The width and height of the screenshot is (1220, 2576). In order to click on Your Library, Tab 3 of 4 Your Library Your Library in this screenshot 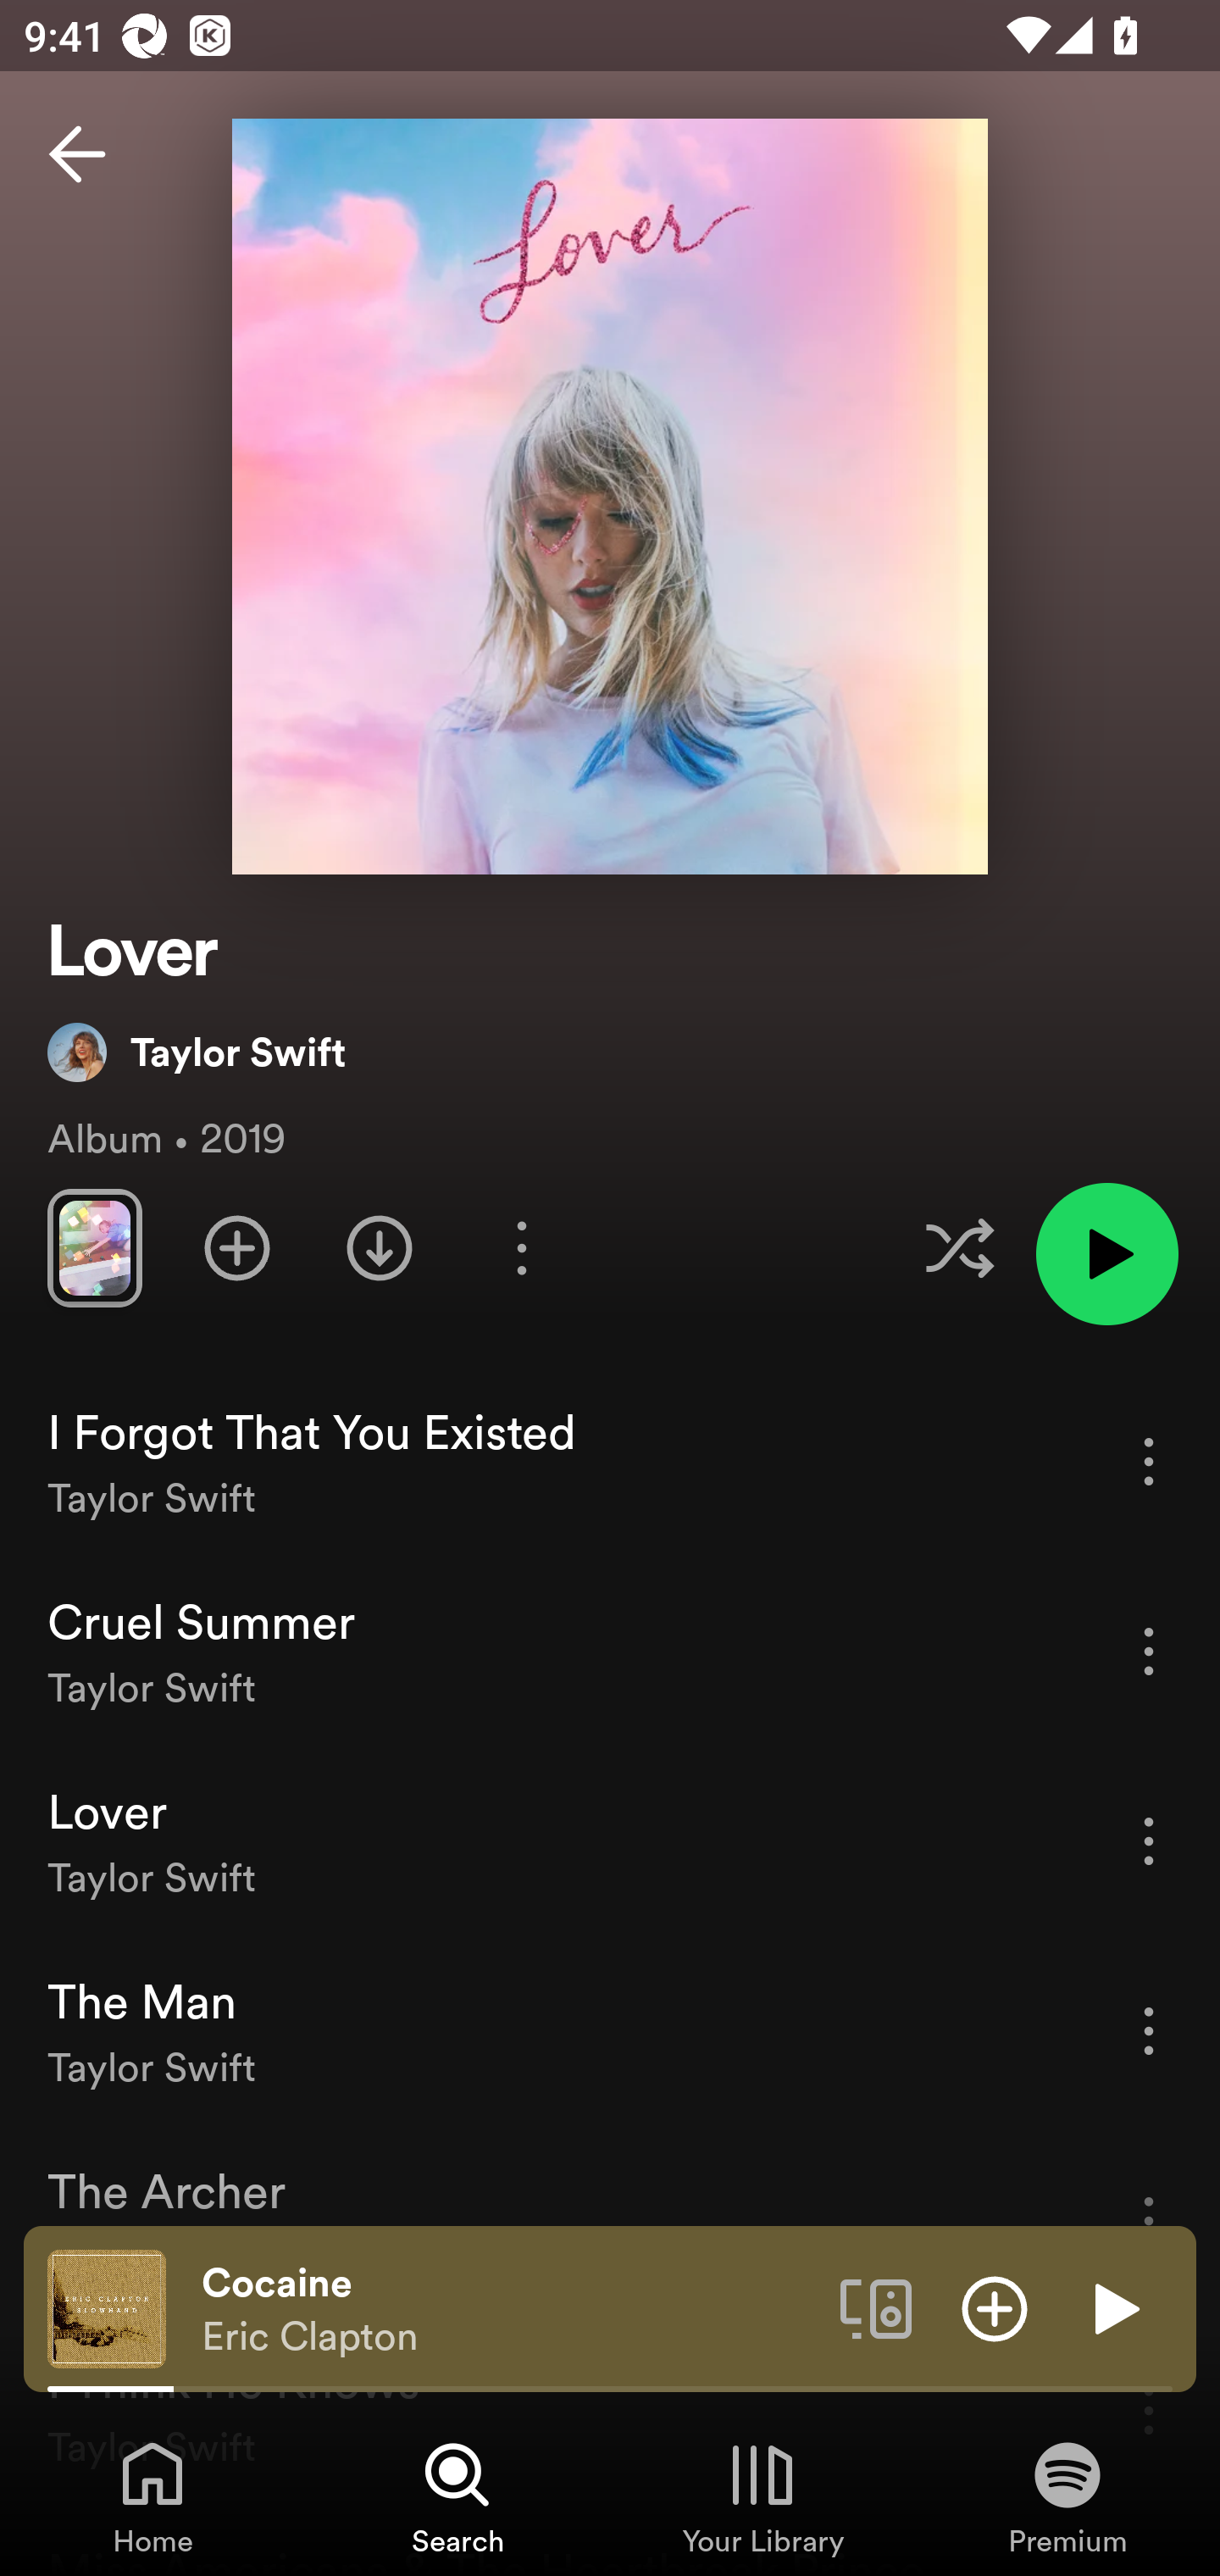, I will do `click(762, 2496)`.